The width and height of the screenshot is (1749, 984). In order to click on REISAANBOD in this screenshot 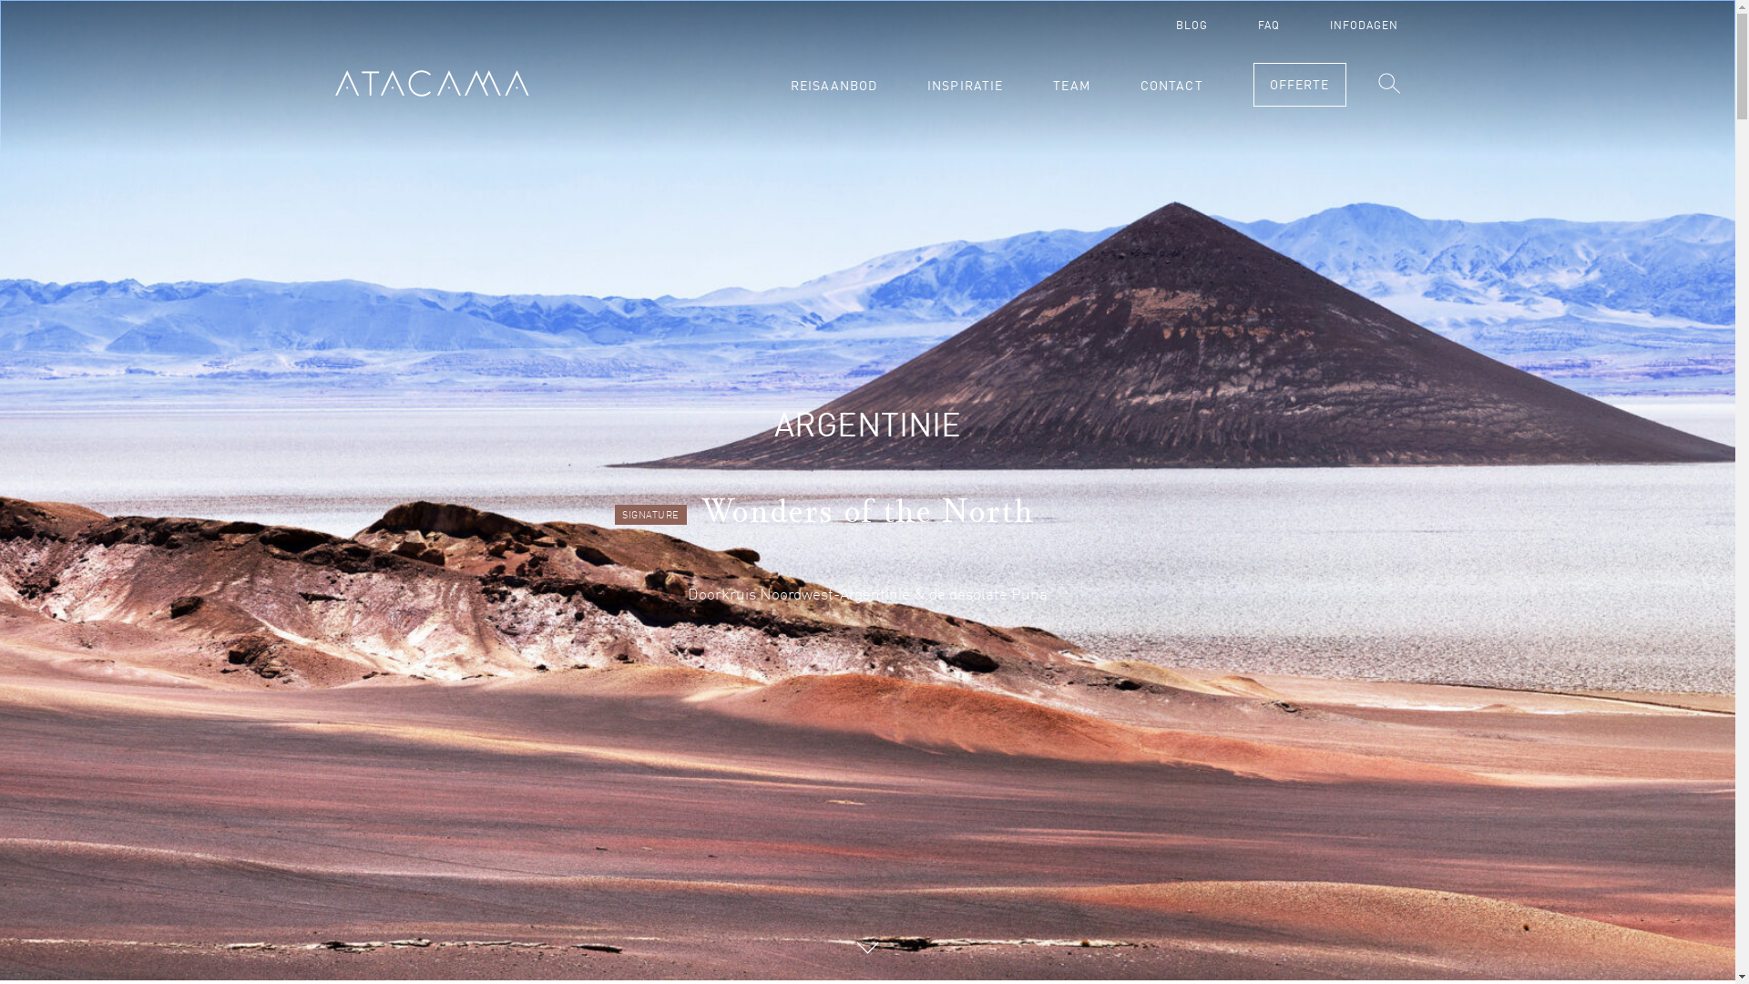, I will do `click(834, 87)`.